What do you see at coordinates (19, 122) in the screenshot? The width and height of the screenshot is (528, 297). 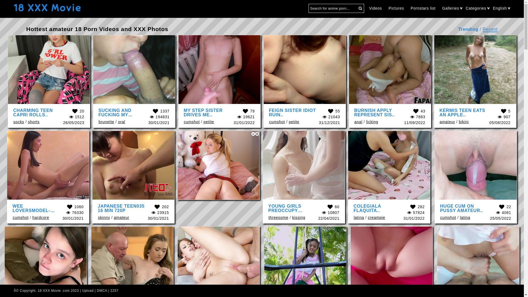 I see `socks` at bounding box center [19, 122].